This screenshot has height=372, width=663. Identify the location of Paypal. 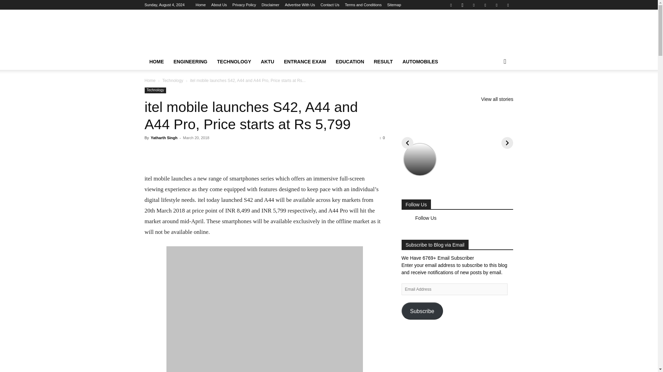
(485, 5).